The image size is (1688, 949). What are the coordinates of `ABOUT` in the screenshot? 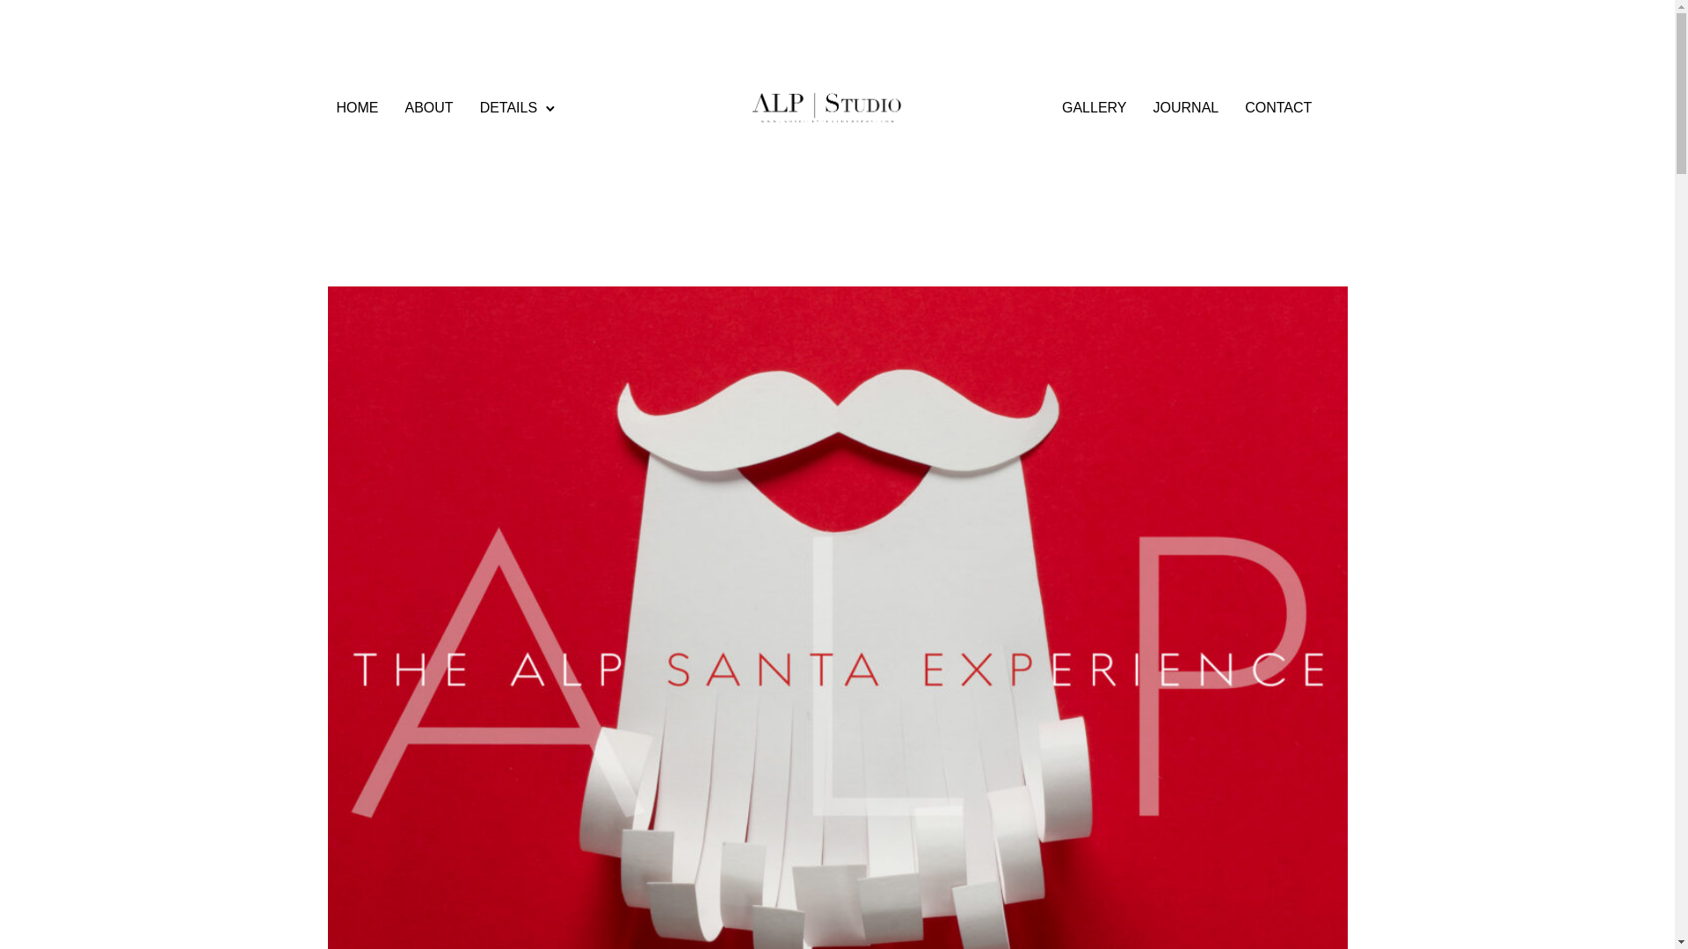 It's located at (427, 107).